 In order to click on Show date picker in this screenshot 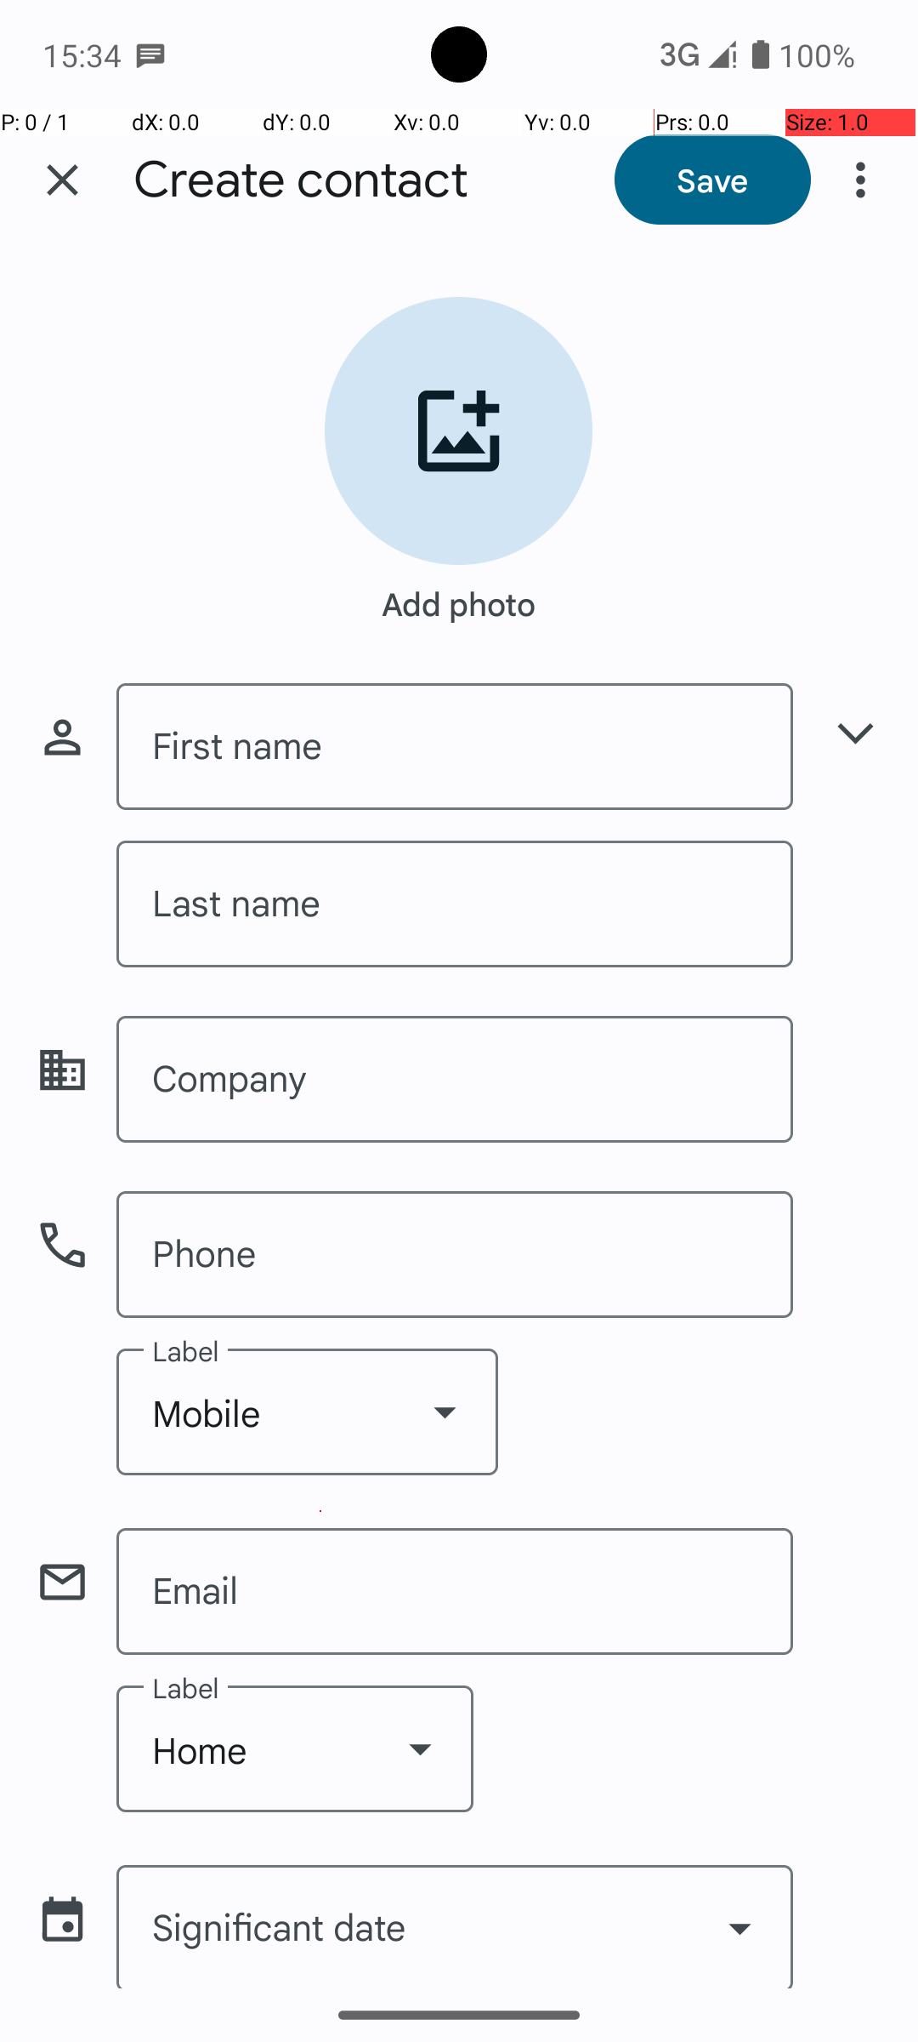, I will do `click(739, 1928)`.